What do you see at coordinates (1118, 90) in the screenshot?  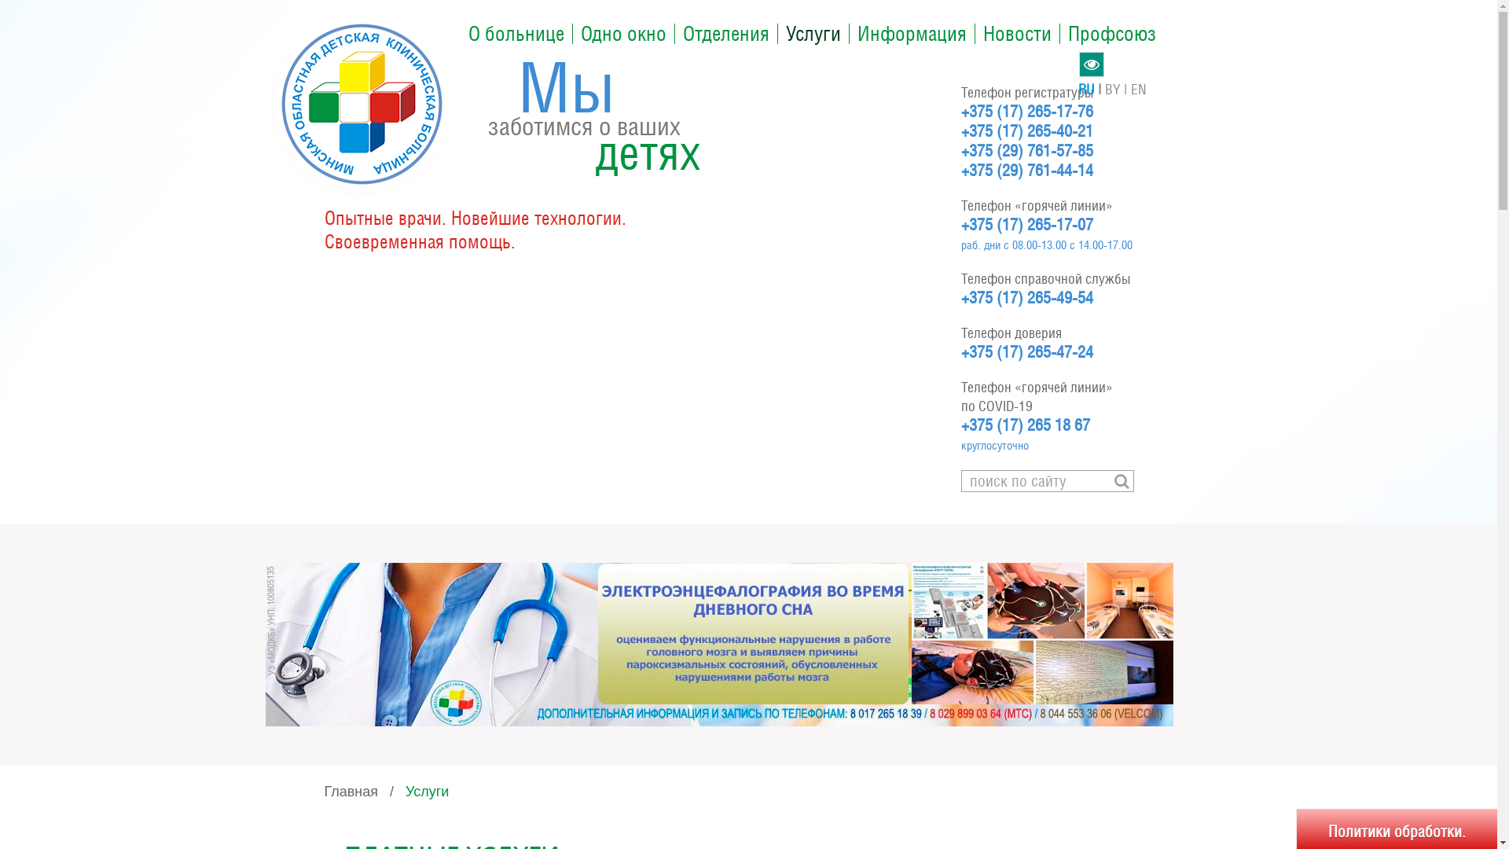 I see `BY` at bounding box center [1118, 90].